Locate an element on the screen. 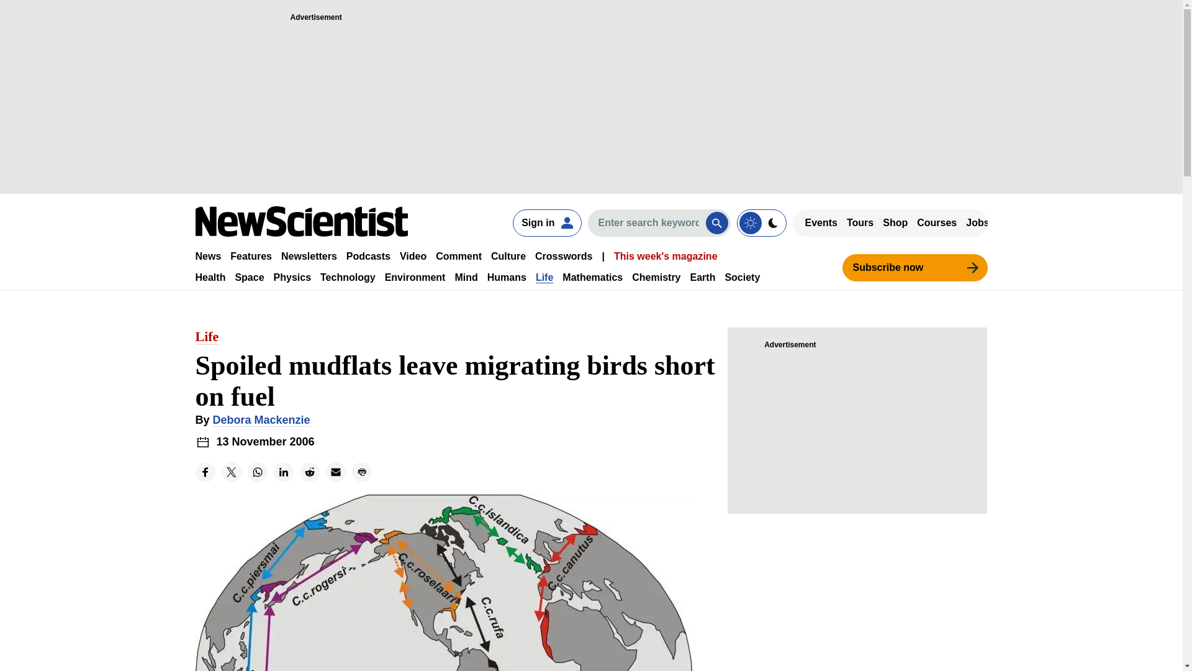 This screenshot has height=671, width=1192. Calendar icon is located at coordinates (202, 441).